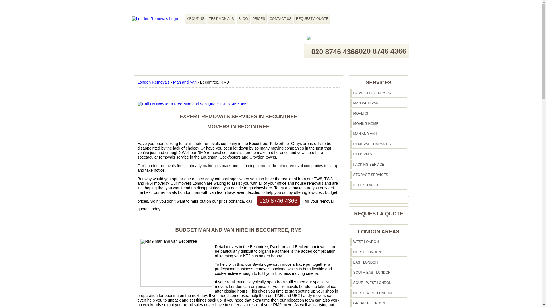 Image resolution: width=546 pixels, height=307 pixels. I want to click on CONTACT US, so click(280, 18).